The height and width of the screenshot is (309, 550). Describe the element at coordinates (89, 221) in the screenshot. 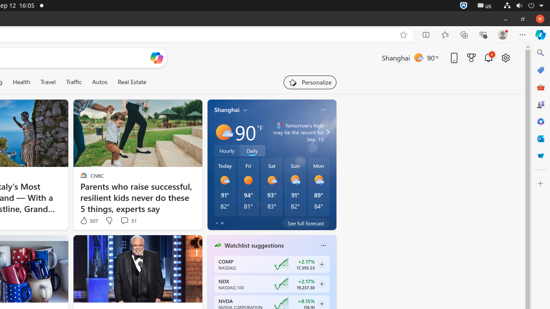

I see `507 Like` at that location.